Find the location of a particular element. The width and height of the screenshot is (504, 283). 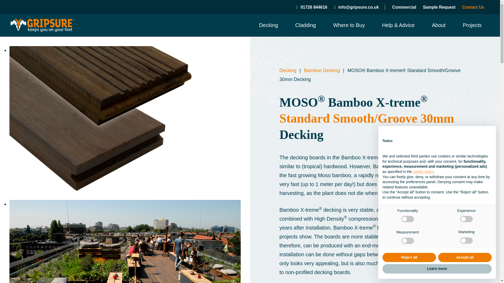

false is located at coordinates (407, 219).